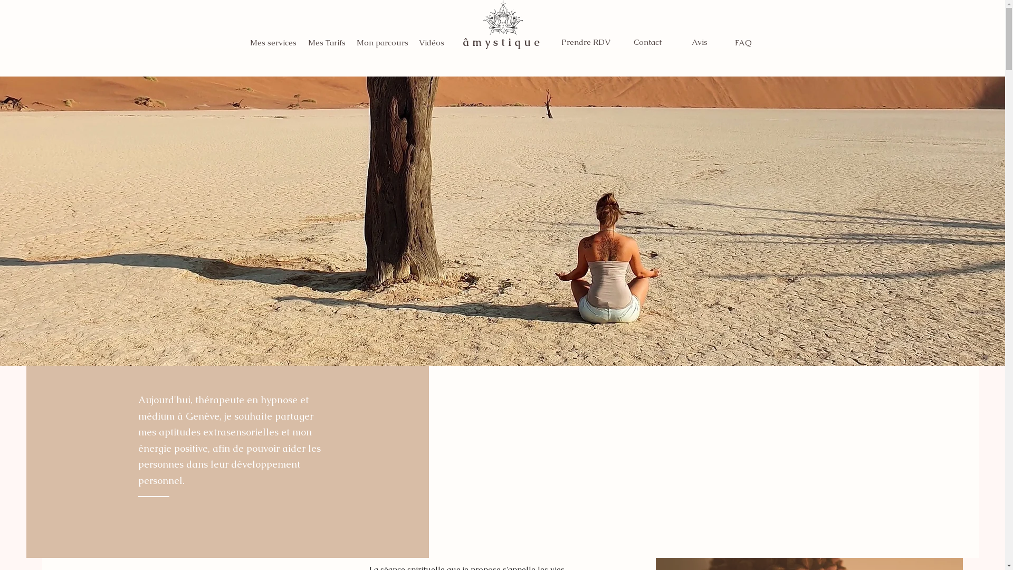  Describe the element at coordinates (647, 42) in the screenshot. I see `Contact` at that location.